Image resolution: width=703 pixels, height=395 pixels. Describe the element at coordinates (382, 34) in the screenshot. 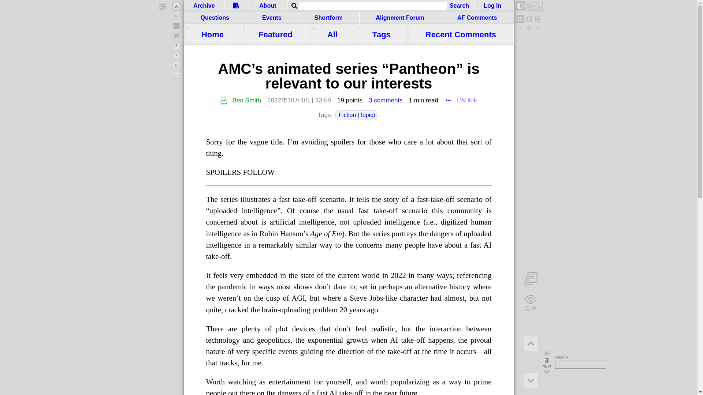

I see `Tags` at that location.